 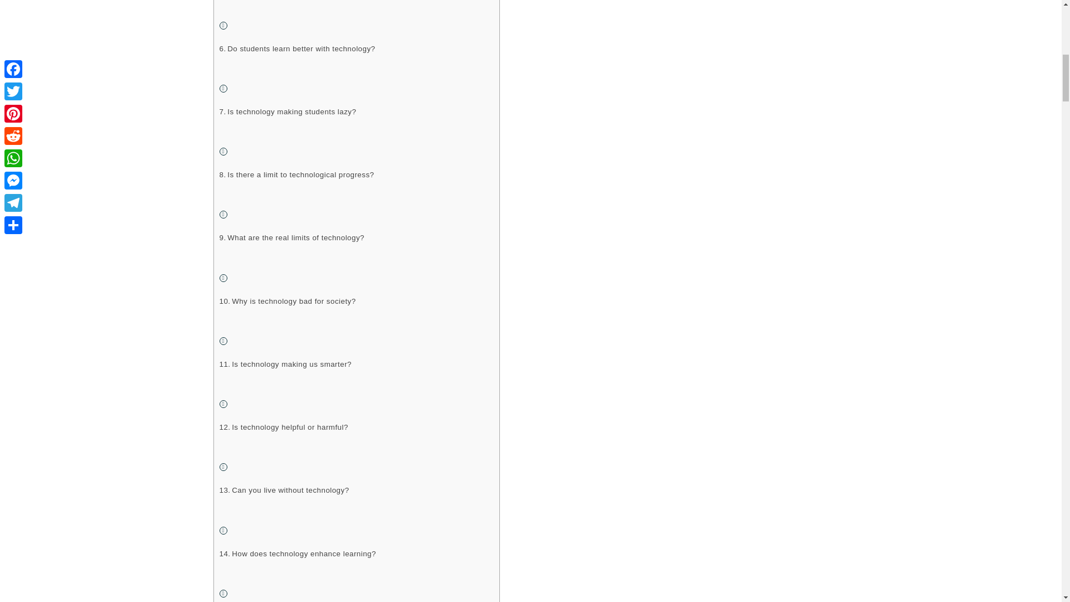 I want to click on What are the real limits of technology?, so click(x=292, y=237).